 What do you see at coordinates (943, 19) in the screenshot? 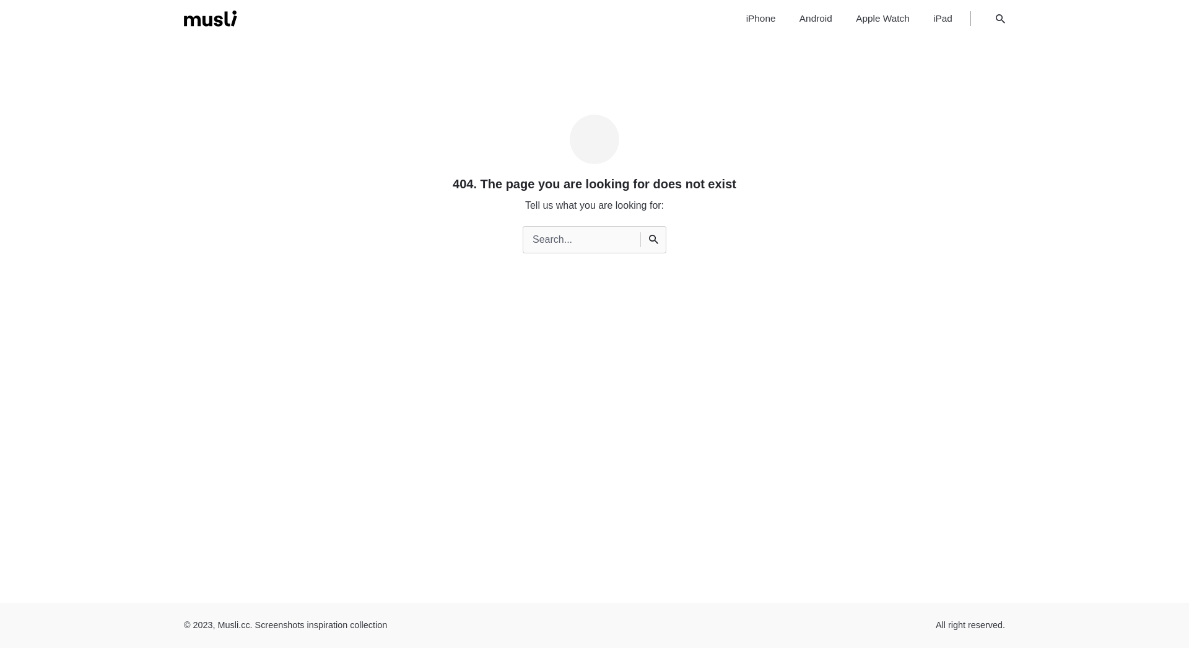
I see `iPad` at bounding box center [943, 19].